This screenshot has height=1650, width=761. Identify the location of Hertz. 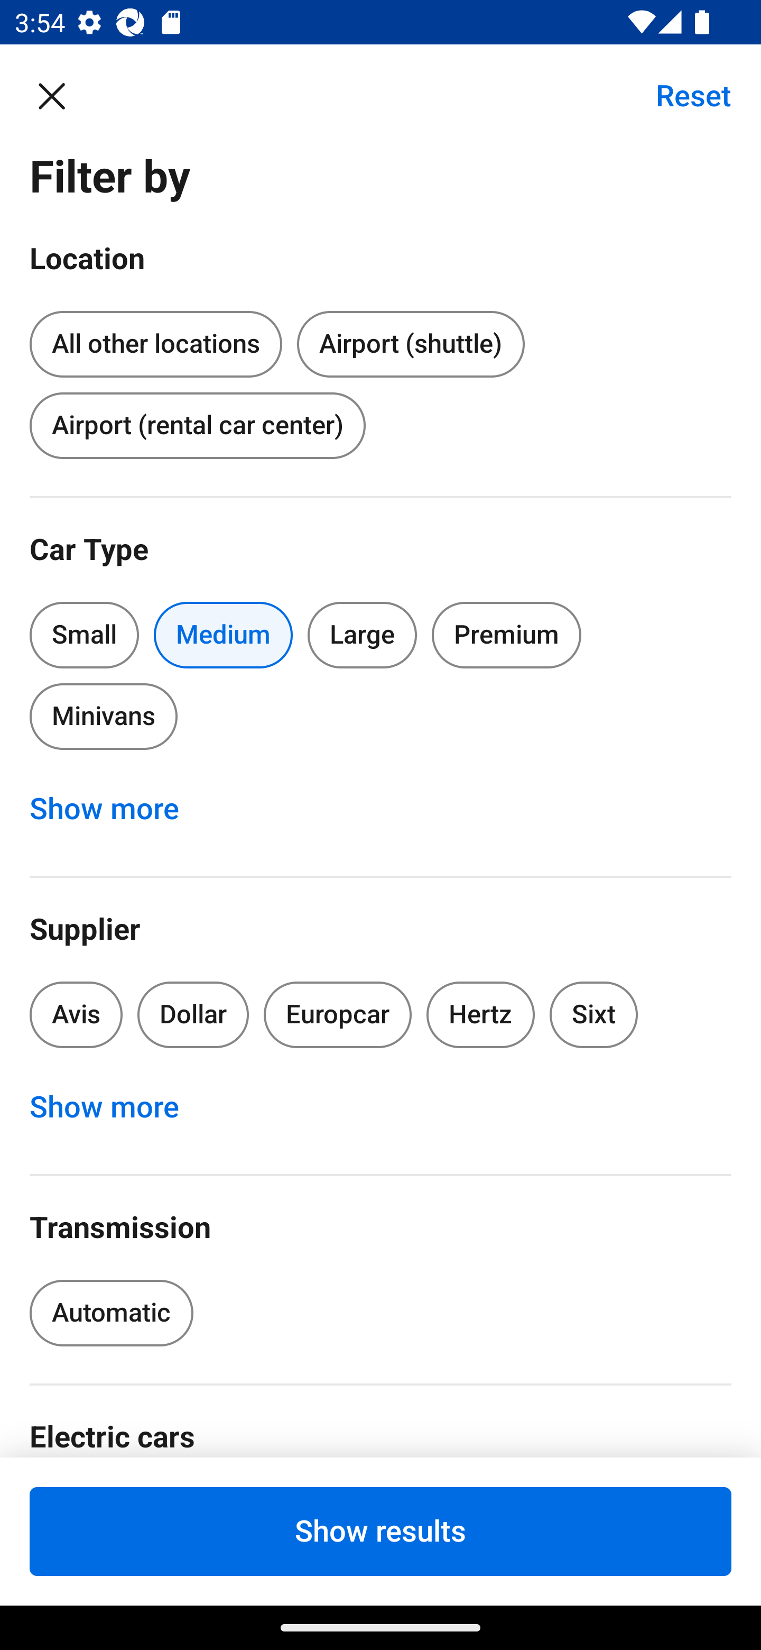
(481, 1014).